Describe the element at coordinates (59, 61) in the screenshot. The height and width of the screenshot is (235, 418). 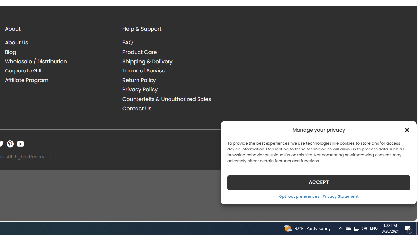
I see `Wholesale / Distribution` at that location.